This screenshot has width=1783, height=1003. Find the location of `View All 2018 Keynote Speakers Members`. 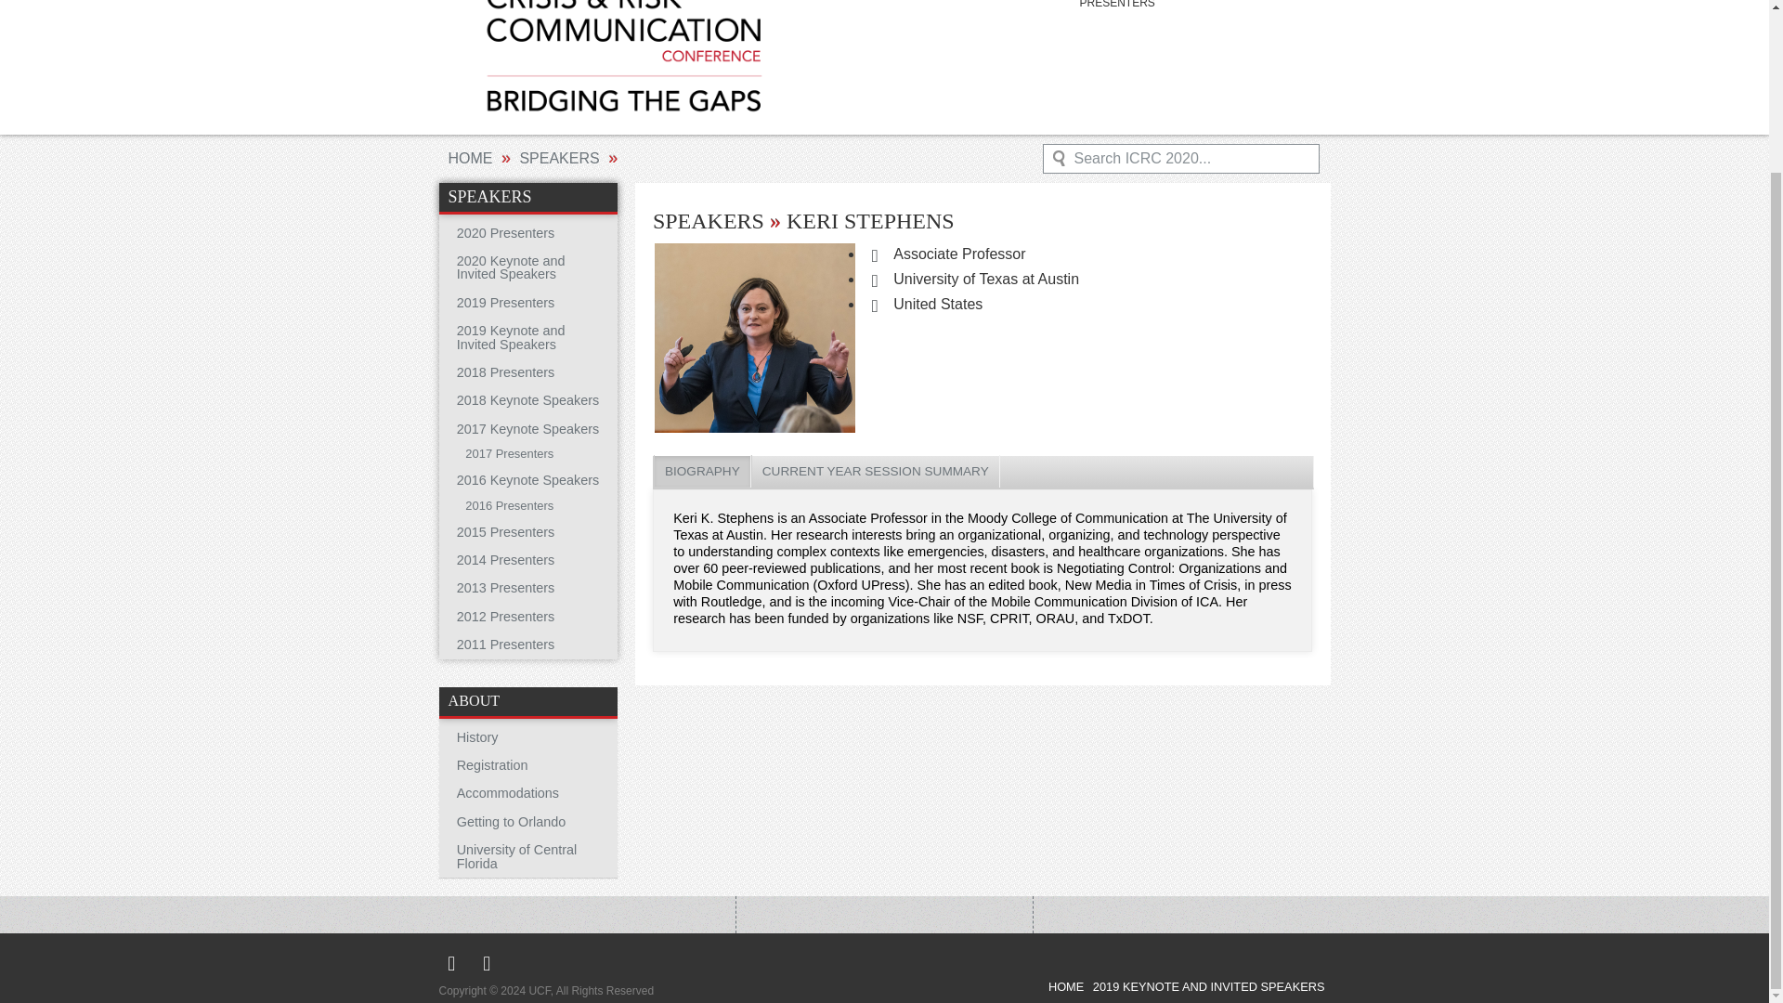

View All 2018 Keynote Speakers Members is located at coordinates (527, 399).